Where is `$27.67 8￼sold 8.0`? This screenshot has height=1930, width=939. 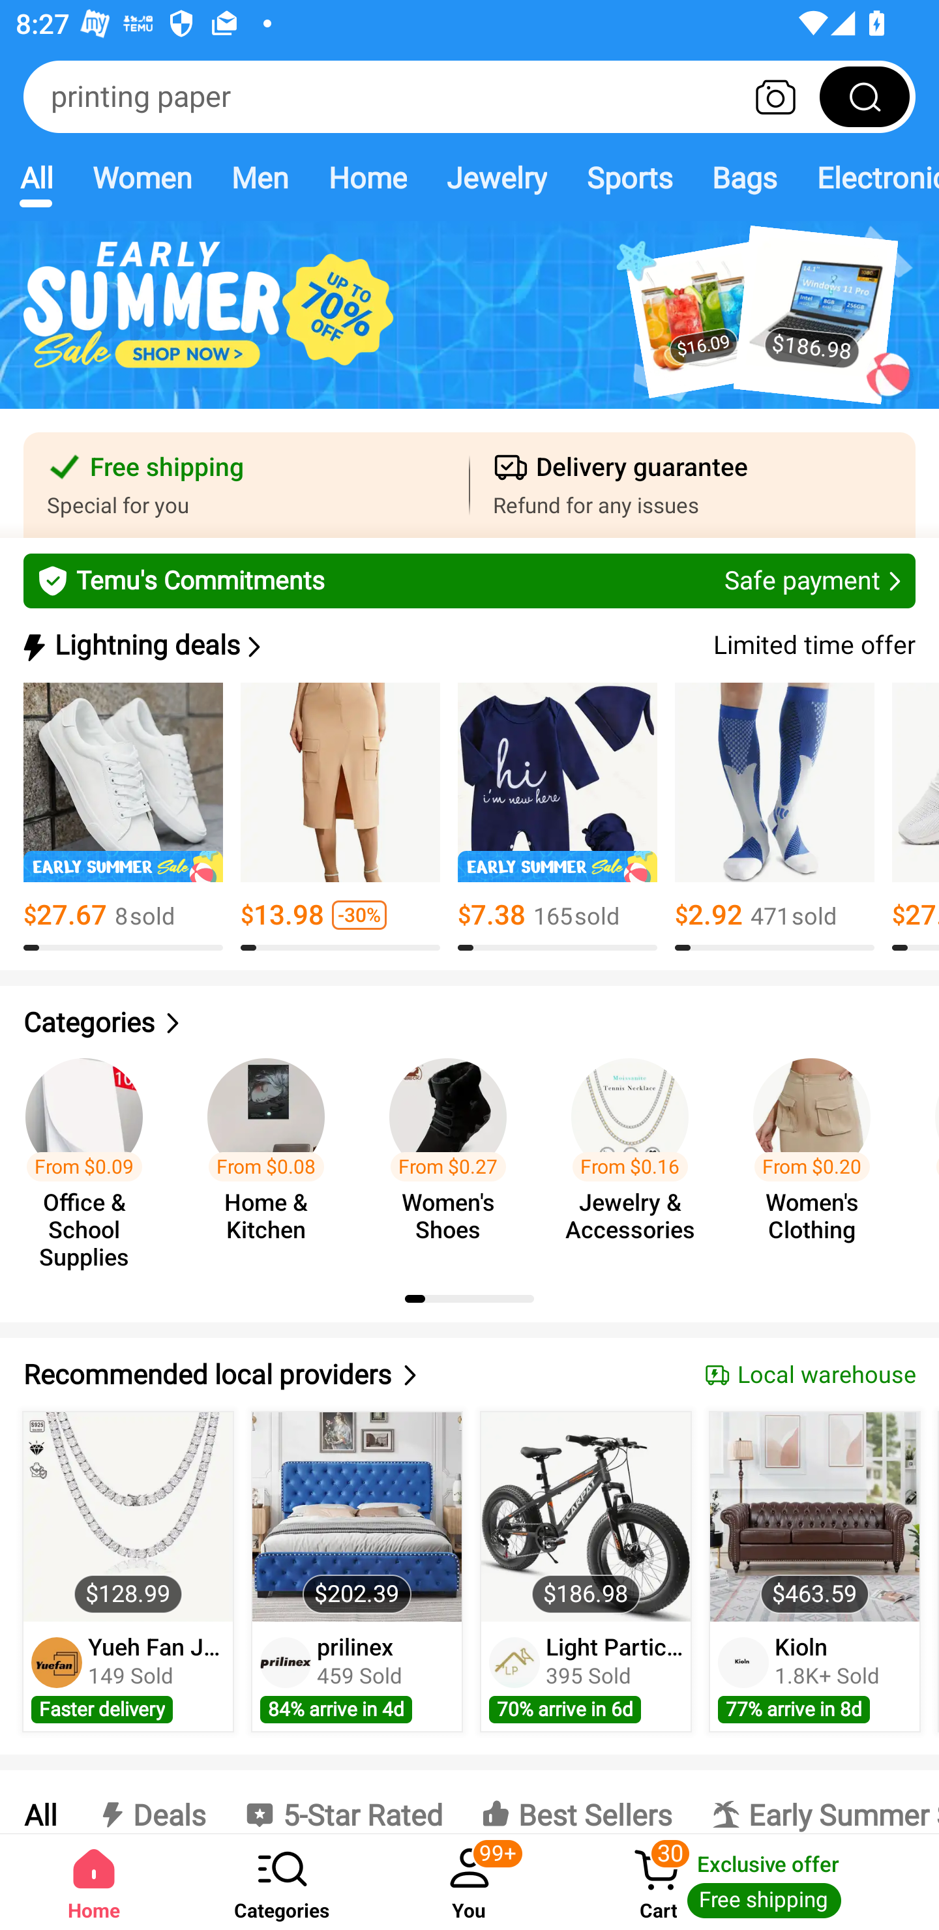 $27.67 8￼sold 8.0 is located at coordinates (123, 817).